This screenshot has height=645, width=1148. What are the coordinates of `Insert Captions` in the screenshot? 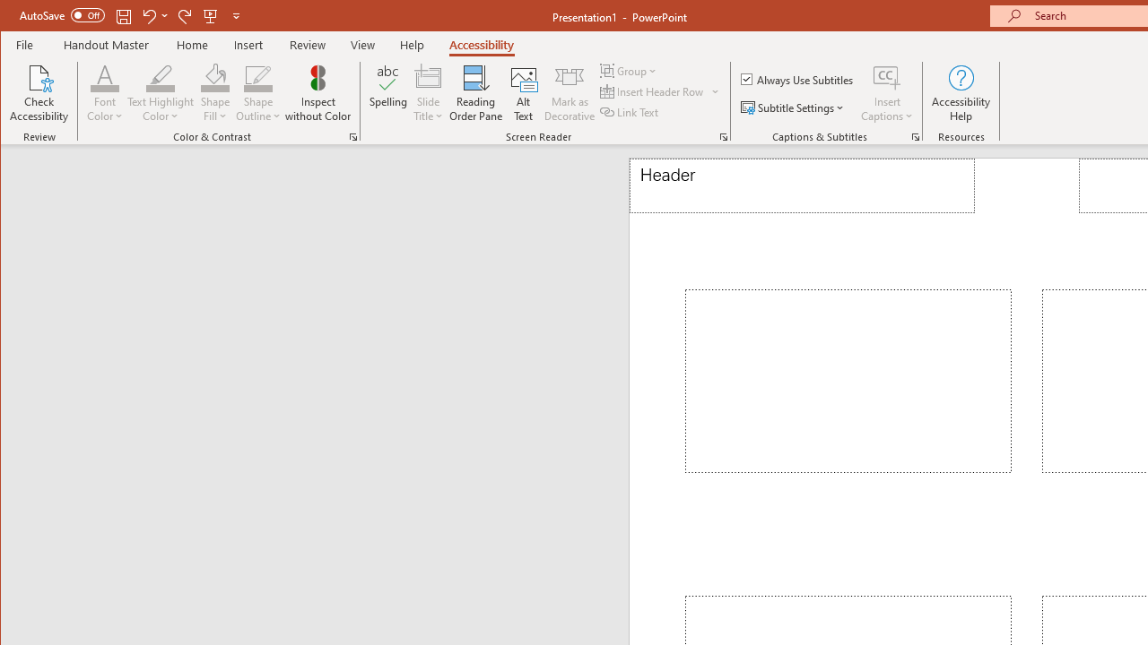 It's located at (887, 93).